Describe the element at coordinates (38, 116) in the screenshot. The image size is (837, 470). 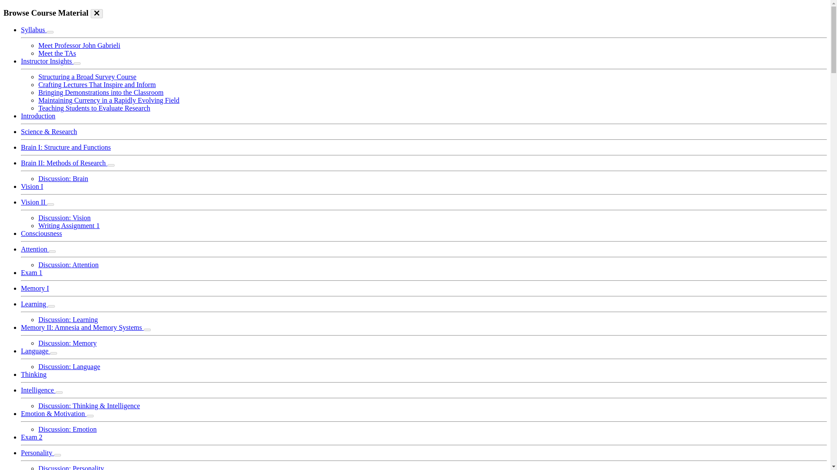
I see `Introduction` at that location.